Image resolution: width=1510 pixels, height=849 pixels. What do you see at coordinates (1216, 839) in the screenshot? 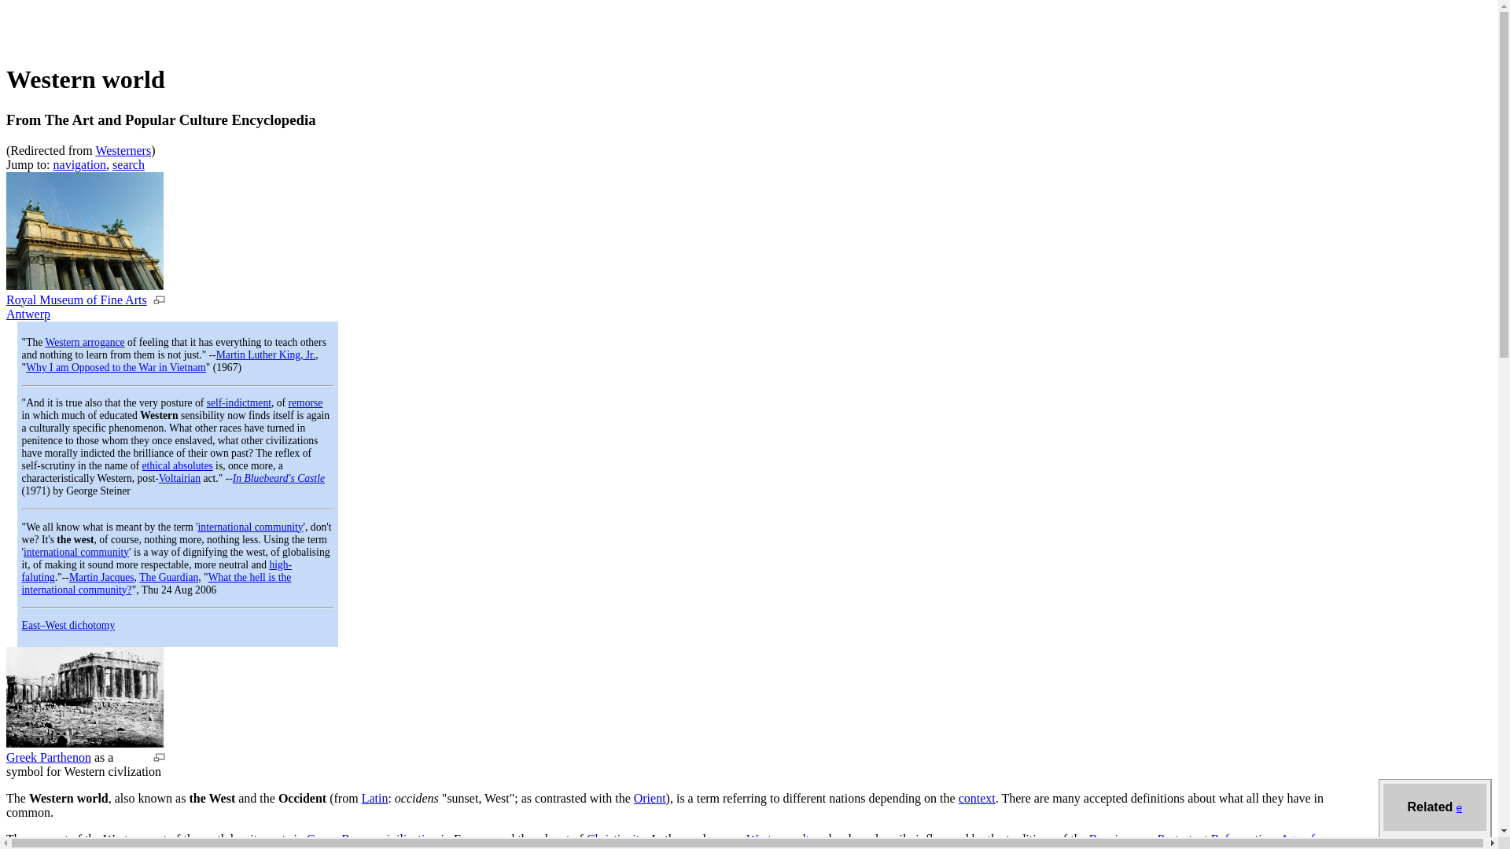
I see `Protestant Reformation` at bounding box center [1216, 839].